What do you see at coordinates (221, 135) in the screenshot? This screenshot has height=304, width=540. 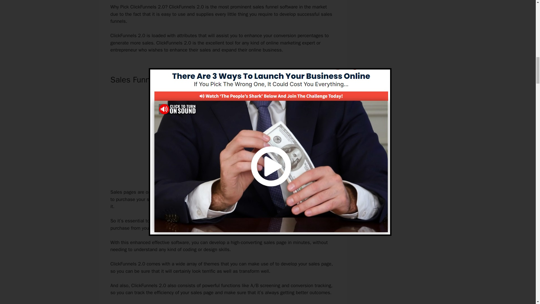 I see `YouTube video player` at bounding box center [221, 135].